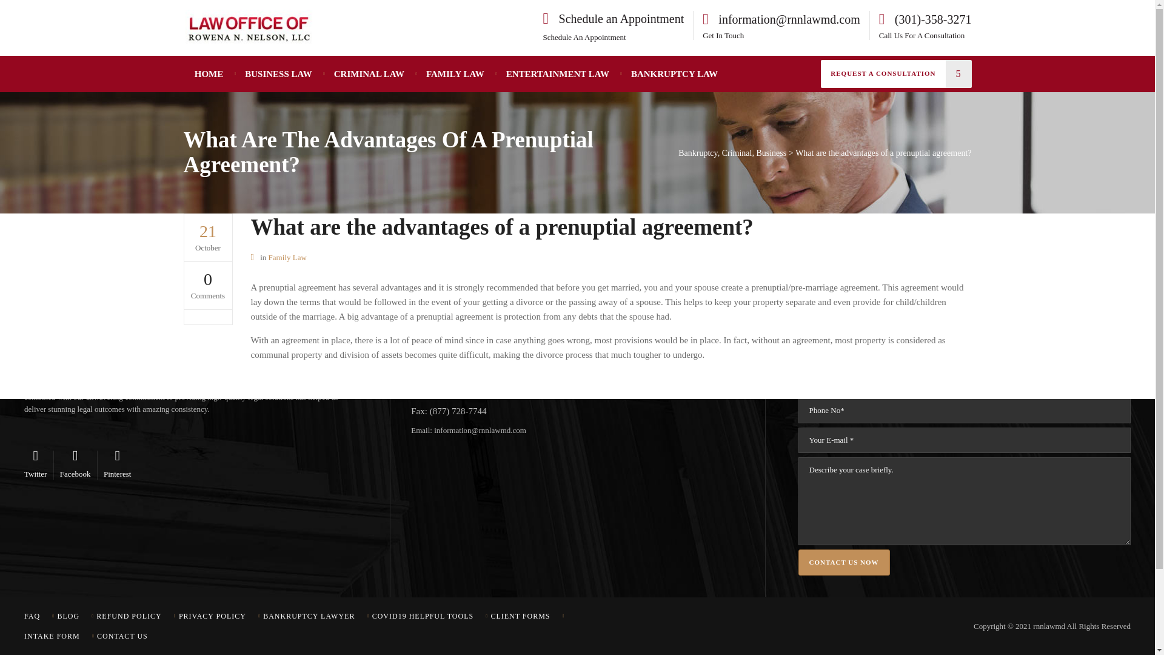 The image size is (1164, 655). I want to click on CRIMINAL LAW, so click(369, 74).